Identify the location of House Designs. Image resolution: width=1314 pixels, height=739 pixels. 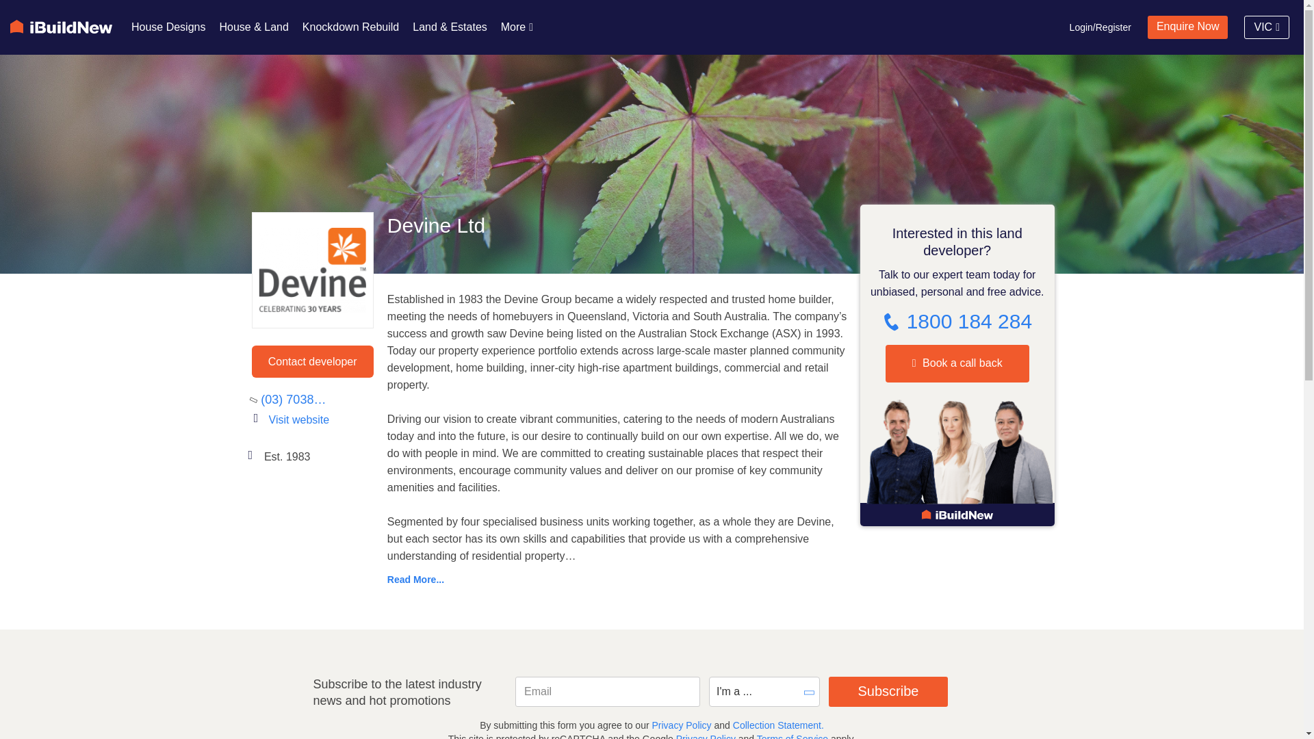
(168, 27).